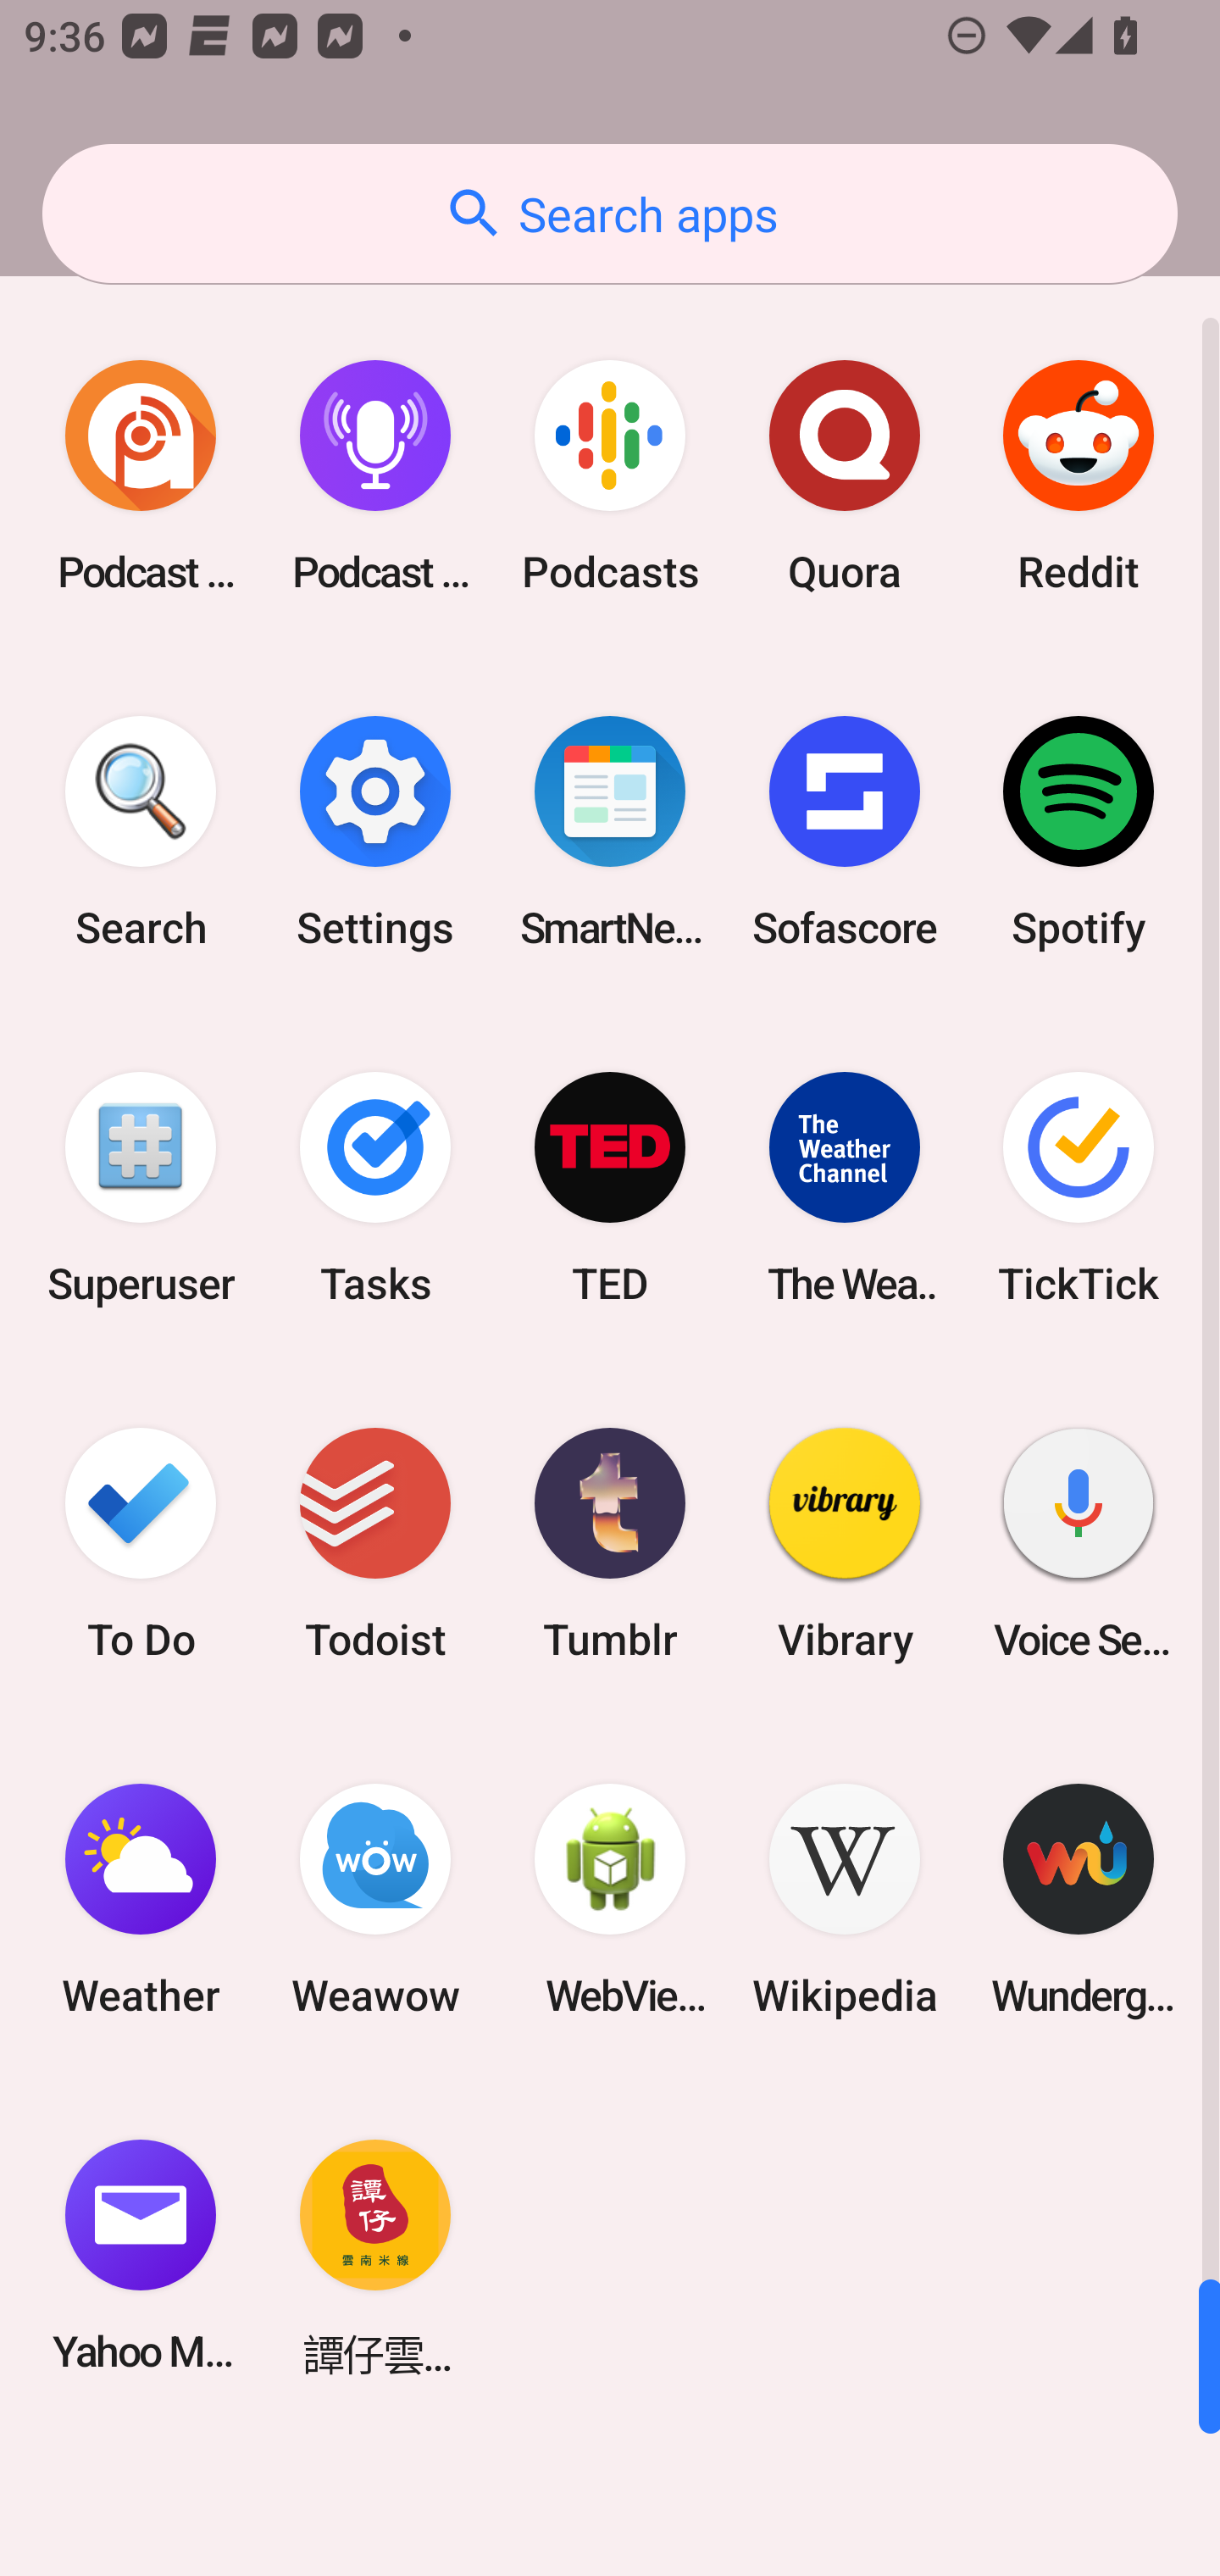 The width and height of the screenshot is (1220, 2576). Describe the element at coordinates (1079, 832) in the screenshot. I see `Spotify` at that location.